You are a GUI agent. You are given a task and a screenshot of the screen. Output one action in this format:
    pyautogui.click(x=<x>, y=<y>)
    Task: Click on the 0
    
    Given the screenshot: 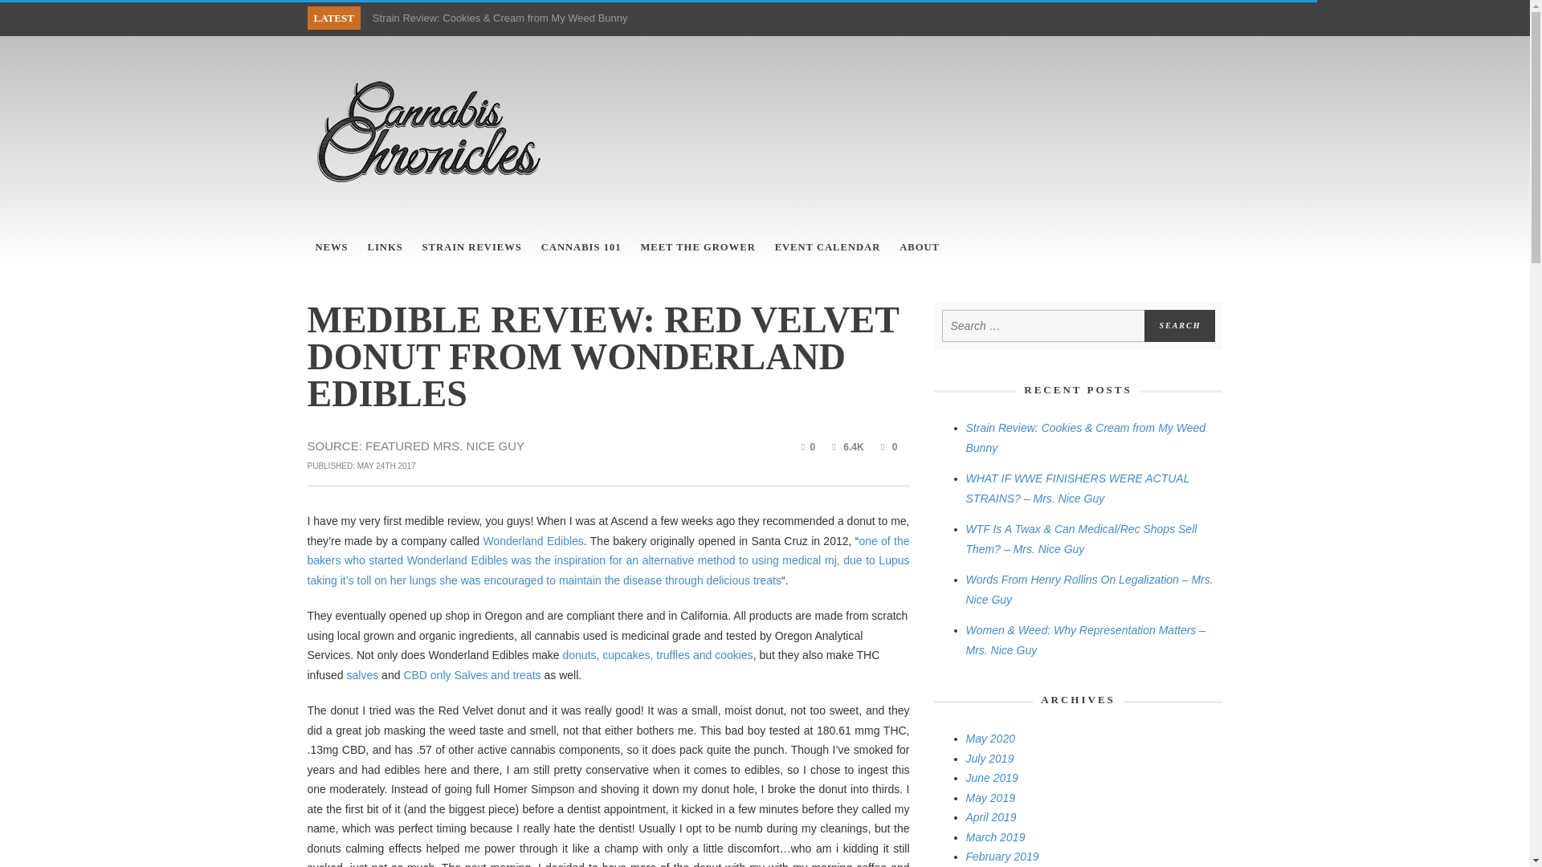 What is the action you would take?
    pyautogui.click(x=887, y=446)
    